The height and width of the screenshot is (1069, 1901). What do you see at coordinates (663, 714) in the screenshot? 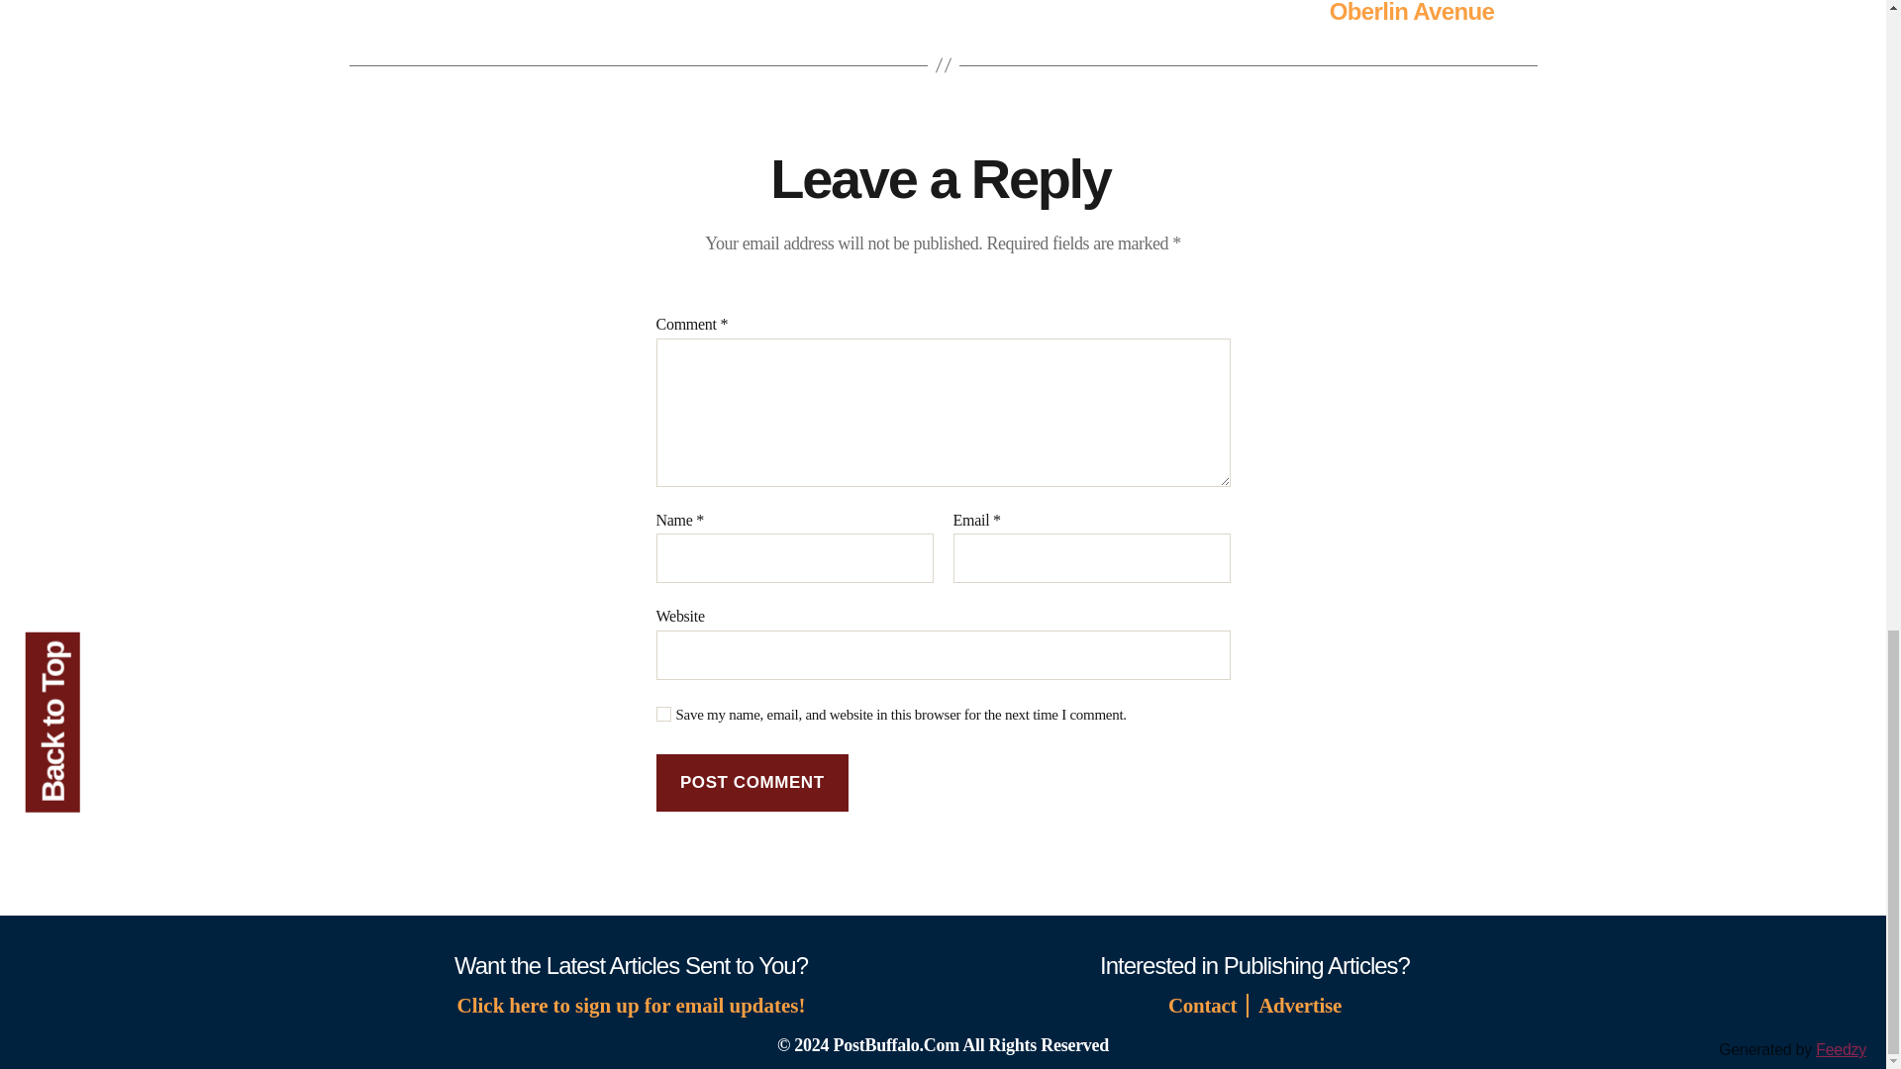
I see `yes` at bounding box center [663, 714].